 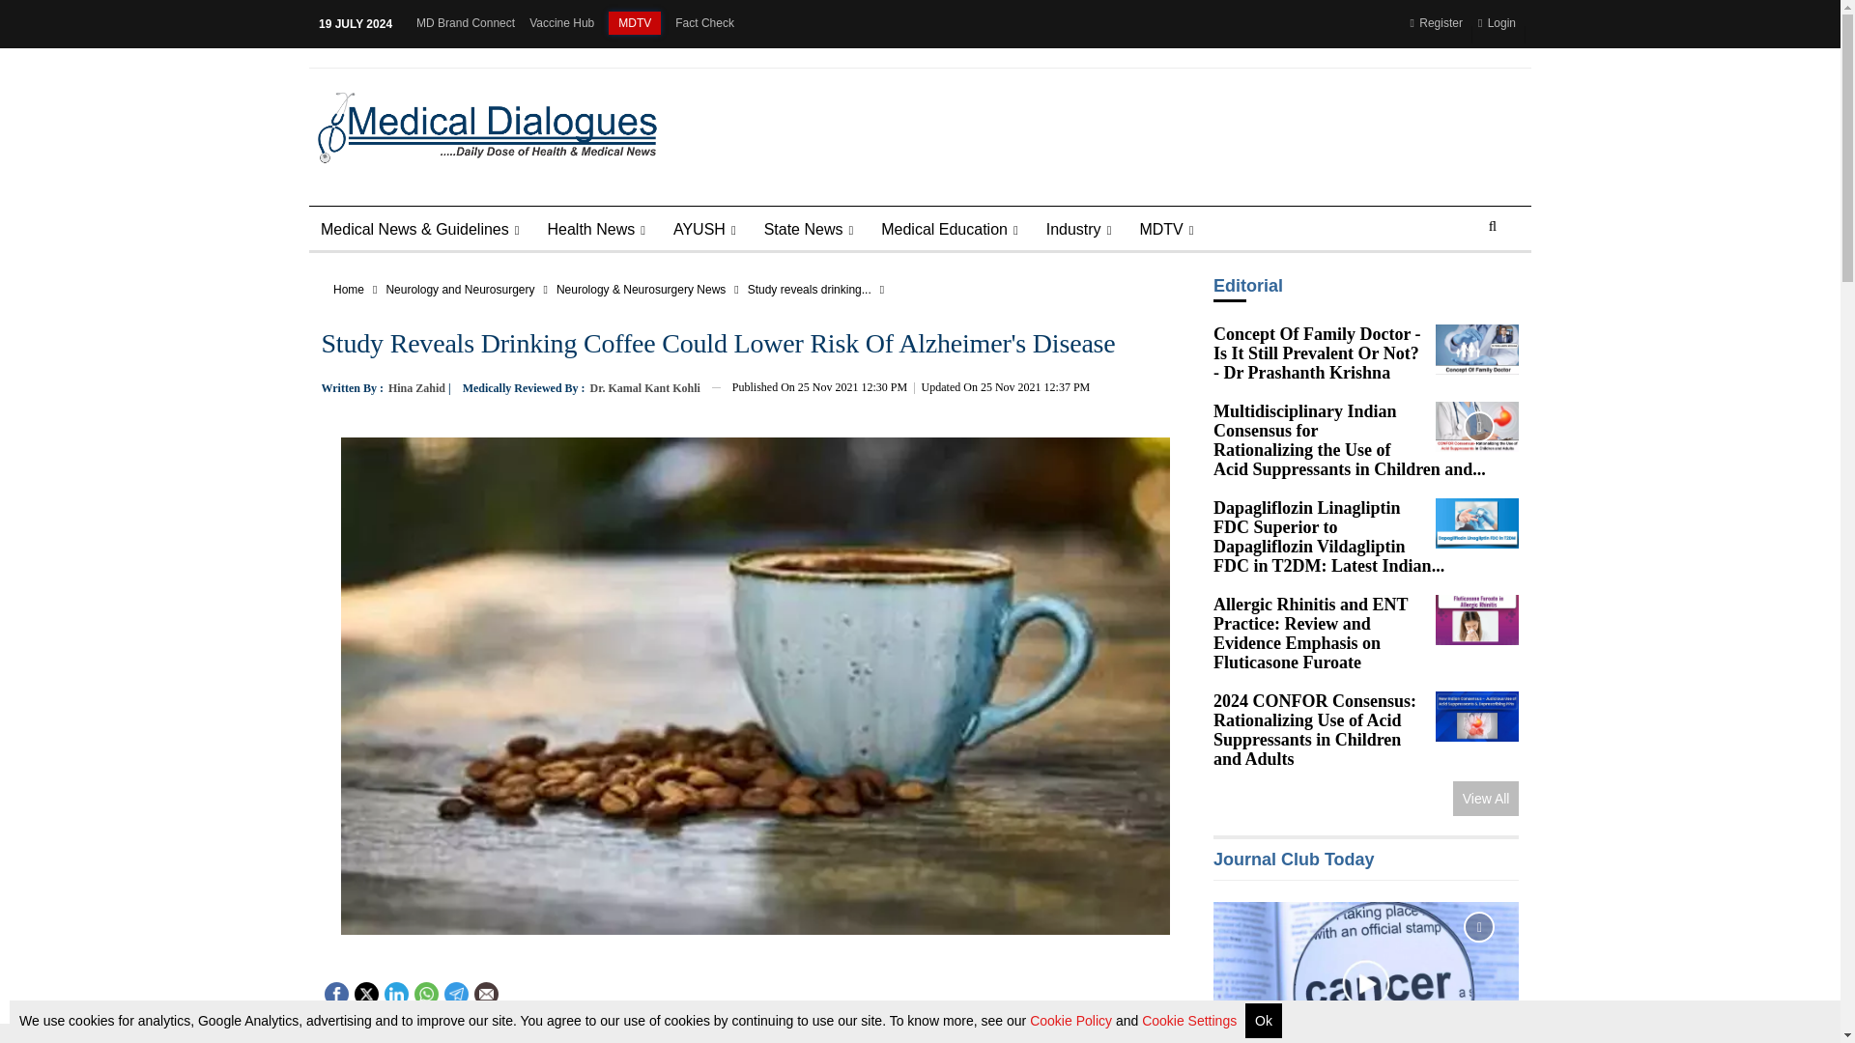 I want to click on linkedin, so click(x=394, y=993).